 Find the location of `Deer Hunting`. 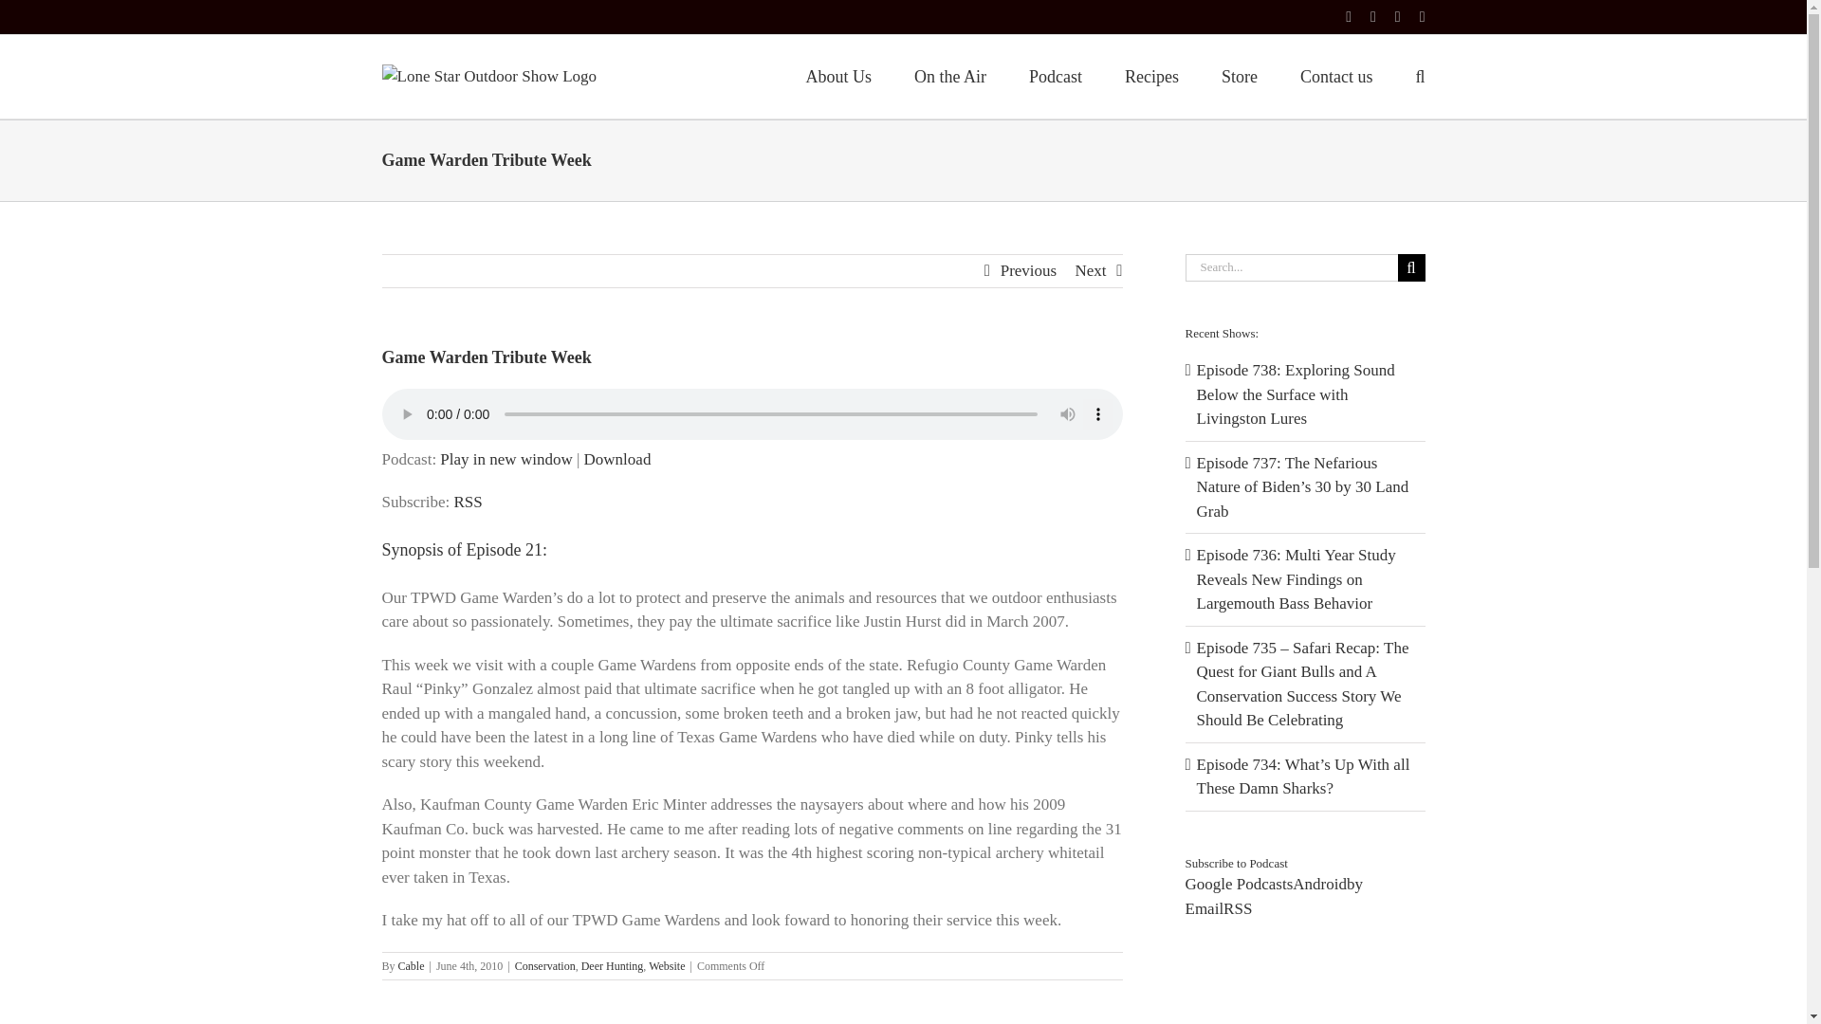

Deer Hunting is located at coordinates (613, 965).